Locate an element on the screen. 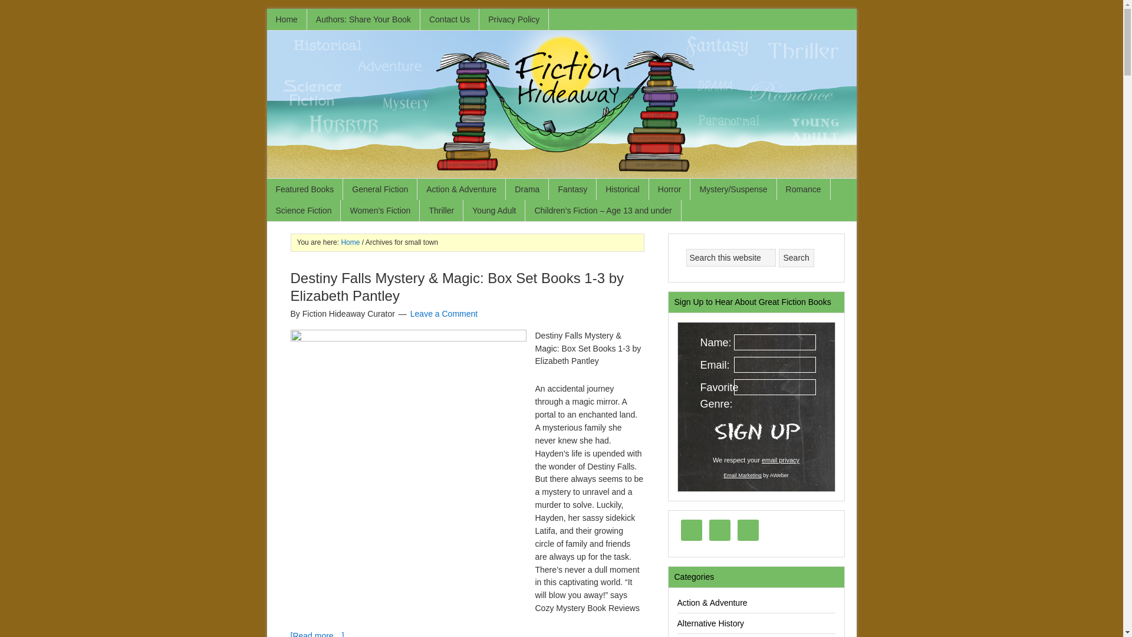  Leave a Comment is located at coordinates (443, 314).